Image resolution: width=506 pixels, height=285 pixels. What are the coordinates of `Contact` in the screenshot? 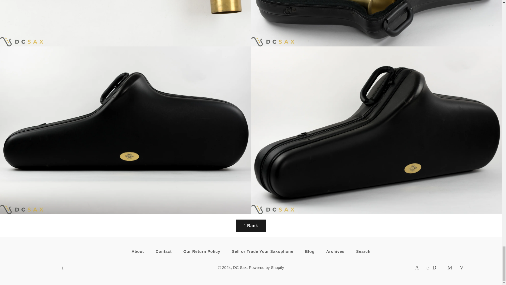 It's located at (163, 251).